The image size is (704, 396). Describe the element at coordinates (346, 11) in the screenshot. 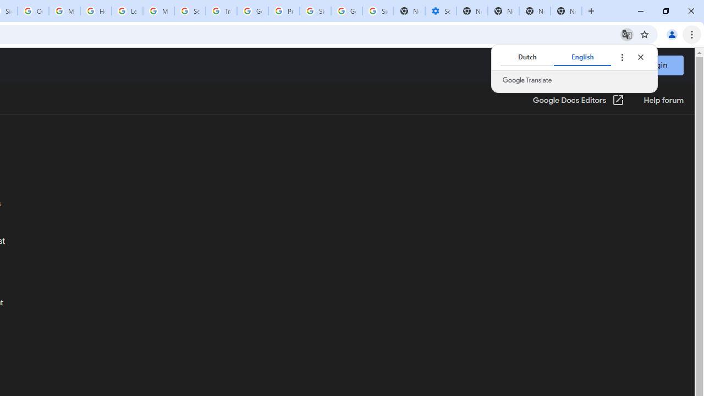

I see `Google Cybersecurity Innovations - Google Safety Center` at that location.